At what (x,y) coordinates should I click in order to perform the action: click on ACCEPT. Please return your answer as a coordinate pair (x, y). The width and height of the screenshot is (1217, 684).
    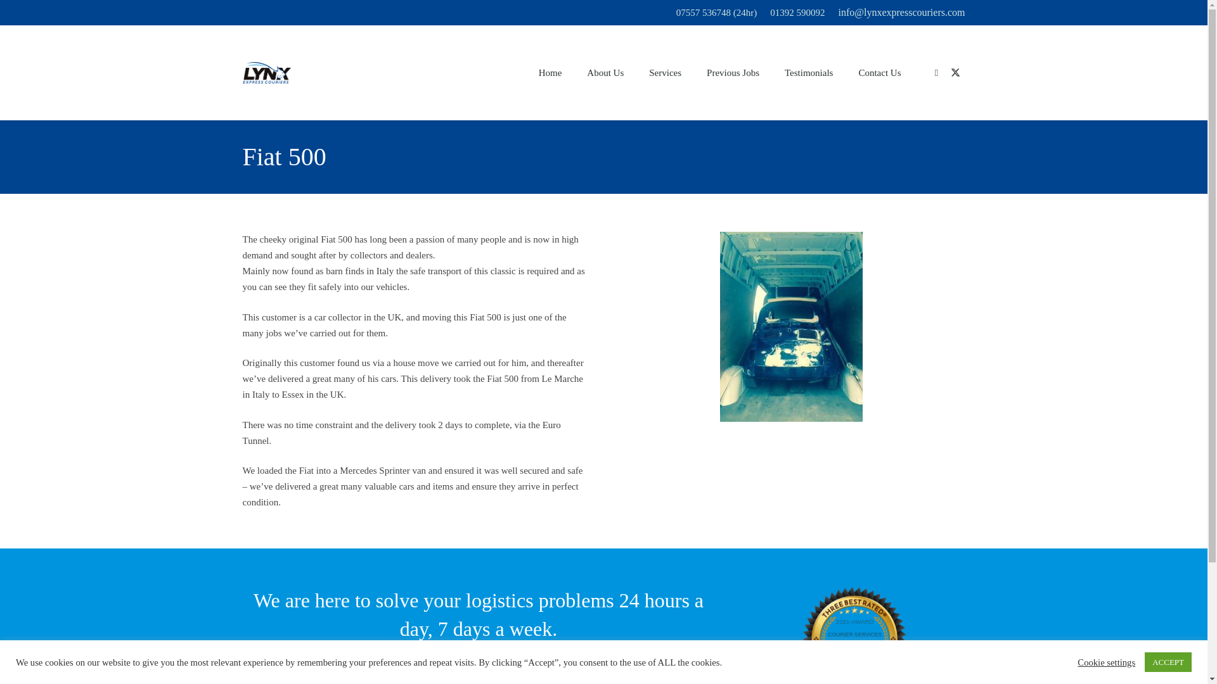
    Looking at the image, I should click on (1168, 662).